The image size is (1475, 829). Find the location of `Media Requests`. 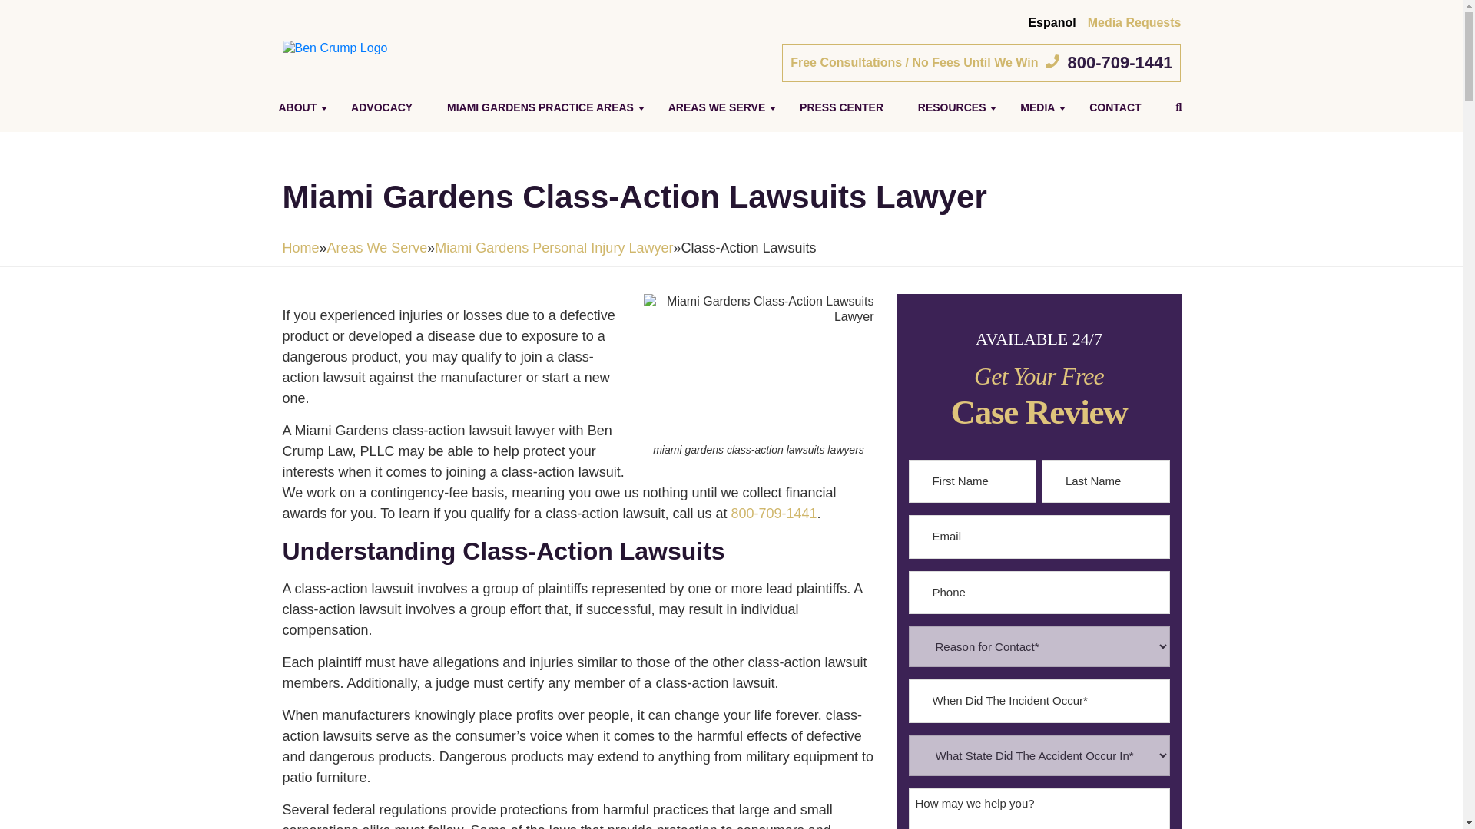

Media Requests is located at coordinates (1134, 21).